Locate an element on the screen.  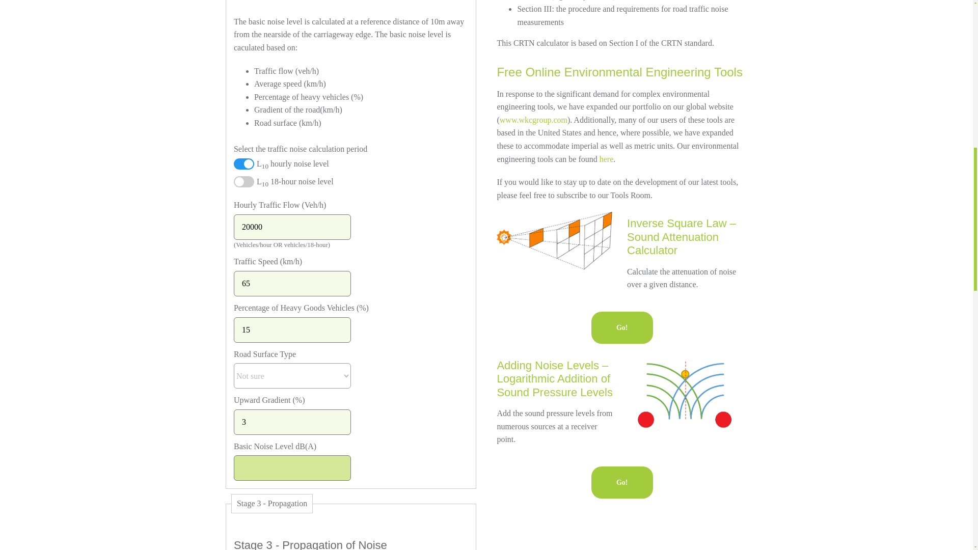
www.wkcgroup.com is located at coordinates (533, 120).